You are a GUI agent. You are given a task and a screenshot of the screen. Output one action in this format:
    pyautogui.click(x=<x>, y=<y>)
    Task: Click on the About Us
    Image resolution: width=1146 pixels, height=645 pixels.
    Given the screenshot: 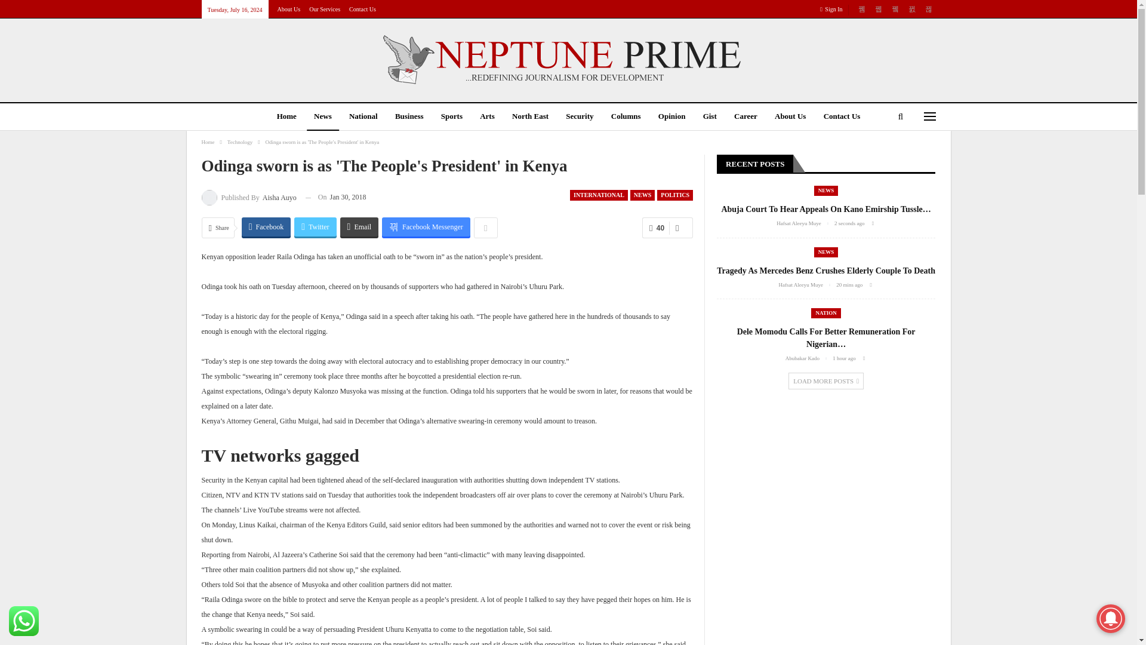 What is the action you would take?
    pyautogui.click(x=289, y=8)
    